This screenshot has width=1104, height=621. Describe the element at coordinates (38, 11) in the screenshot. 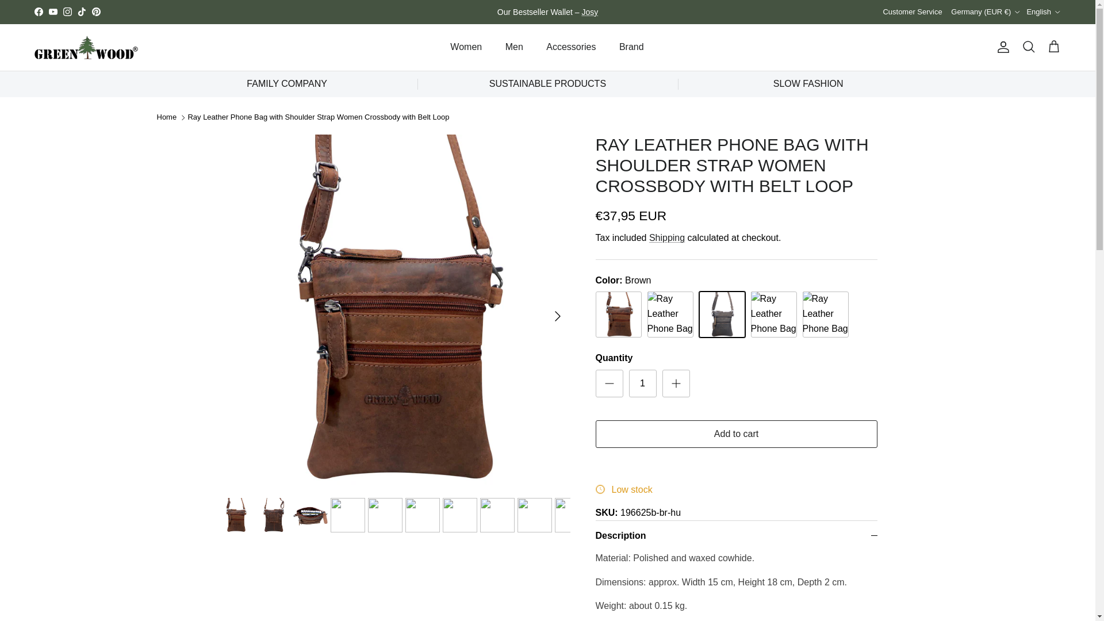

I see `Facebook` at that location.